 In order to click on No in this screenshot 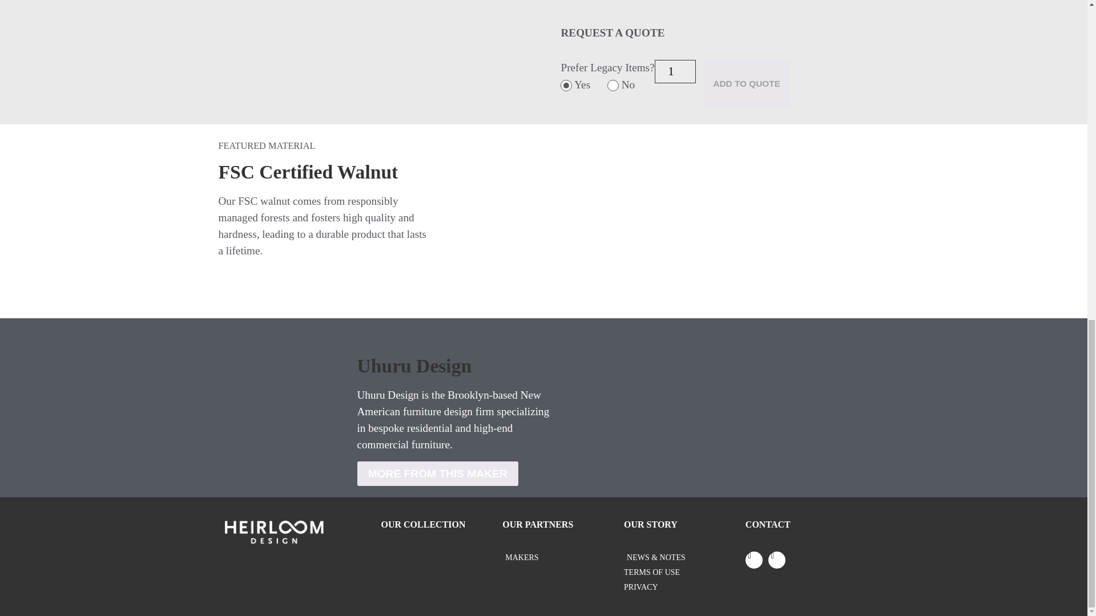, I will do `click(613, 86)`.